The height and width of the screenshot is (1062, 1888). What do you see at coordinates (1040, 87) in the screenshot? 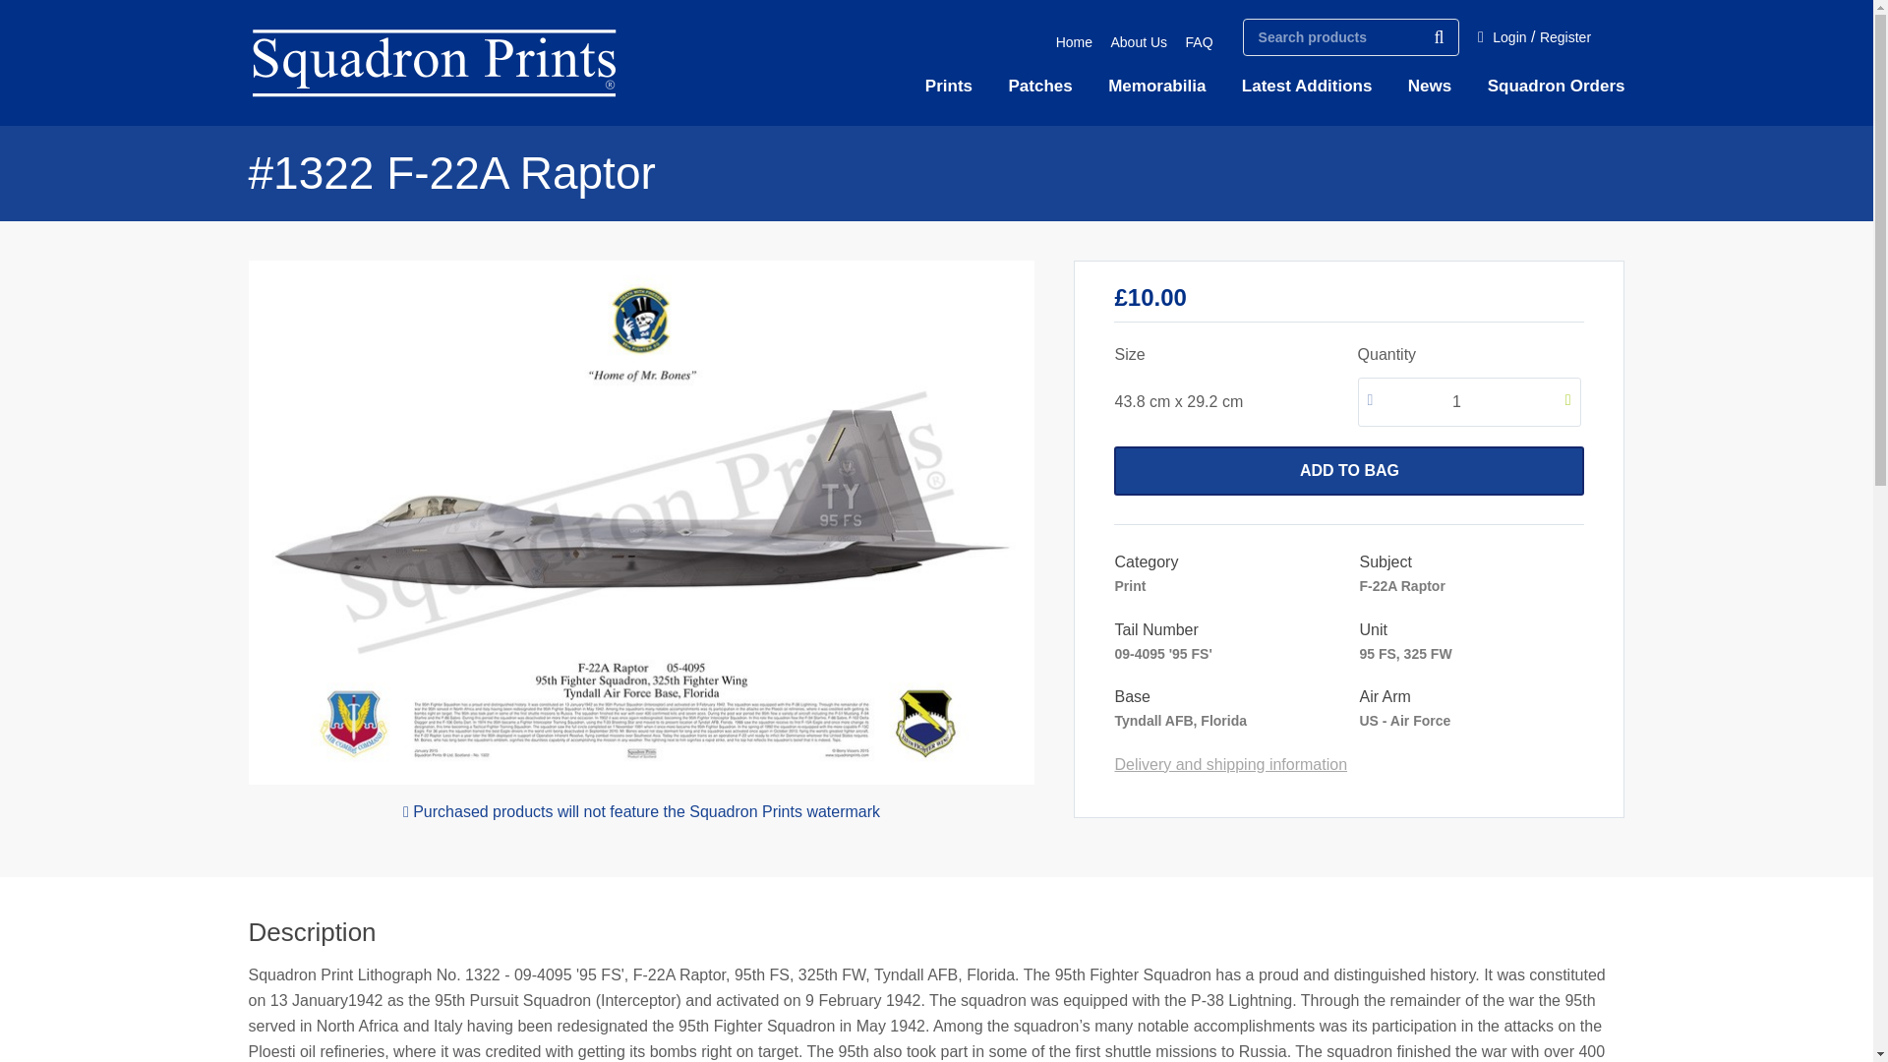
I see `Patches` at bounding box center [1040, 87].